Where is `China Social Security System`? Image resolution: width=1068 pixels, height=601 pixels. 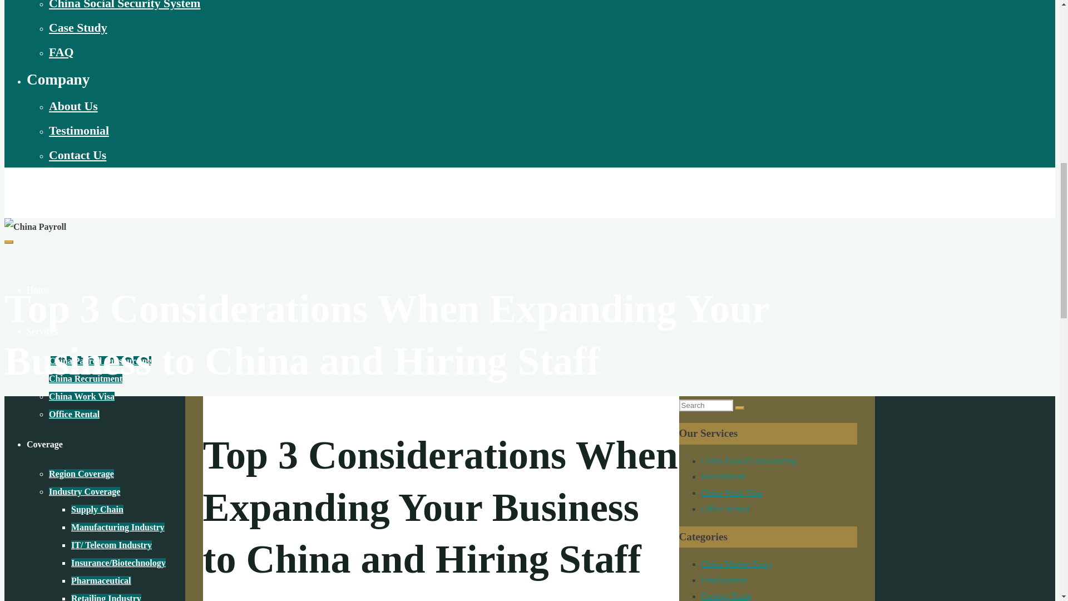
China Social Security System is located at coordinates (125, 5).